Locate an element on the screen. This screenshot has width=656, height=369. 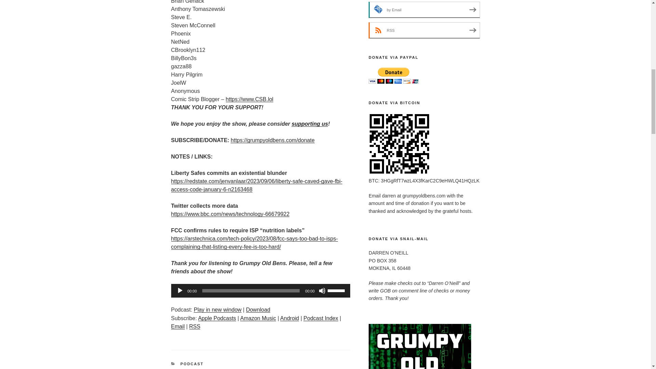
Download is located at coordinates (258, 310).